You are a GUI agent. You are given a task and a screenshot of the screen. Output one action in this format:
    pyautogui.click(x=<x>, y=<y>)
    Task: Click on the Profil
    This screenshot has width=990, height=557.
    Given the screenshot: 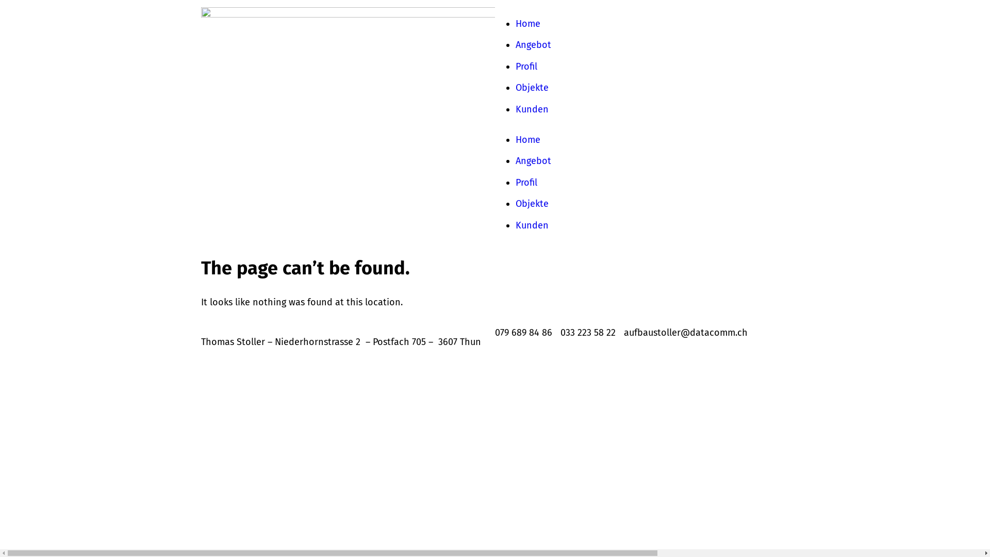 What is the action you would take?
    pyautogui.click(x=526, y=67)
    